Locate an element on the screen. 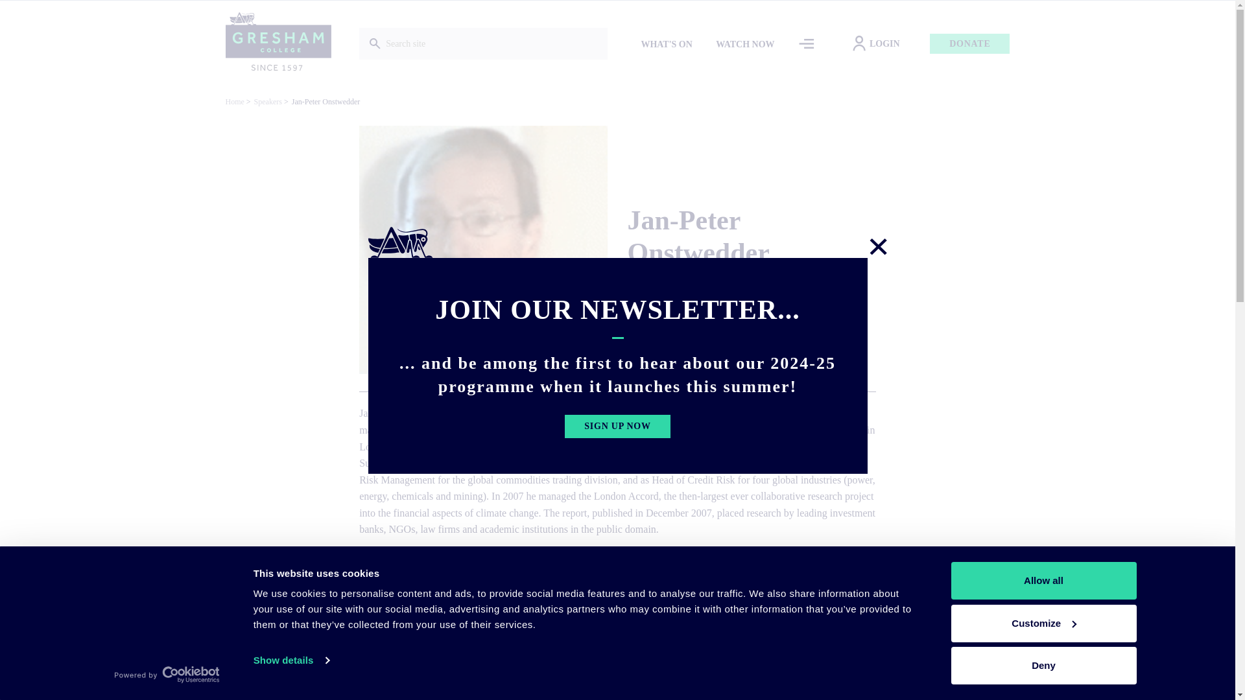 This screenshot has height=700, width=1245. Deny is located at coordinates (1043, 665).